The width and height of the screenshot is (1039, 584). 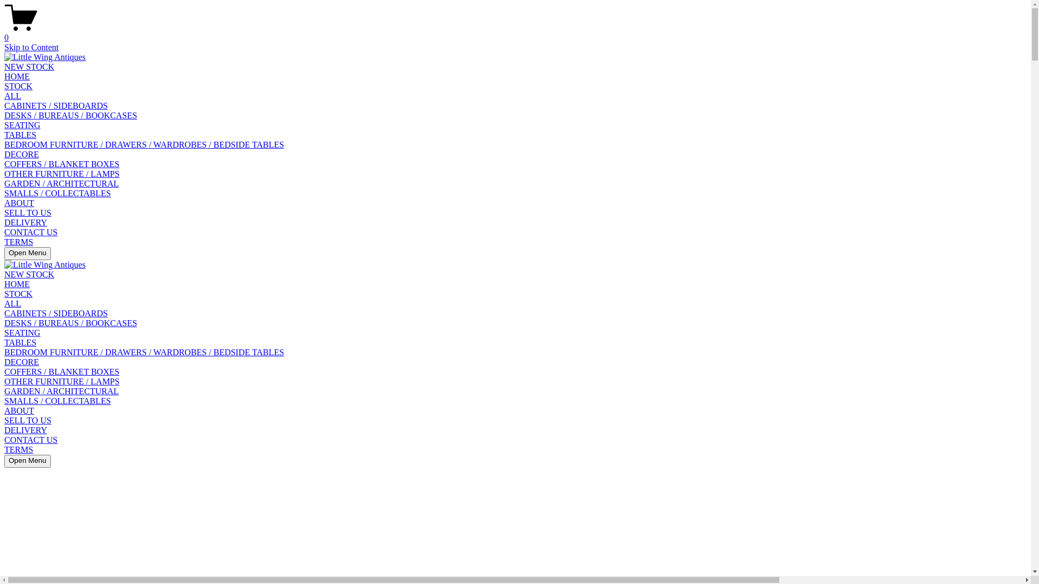 What do you see at coordinates (26, 430) in the screenshot?
I see `DELIVERY` at bounding box center [26, 430].